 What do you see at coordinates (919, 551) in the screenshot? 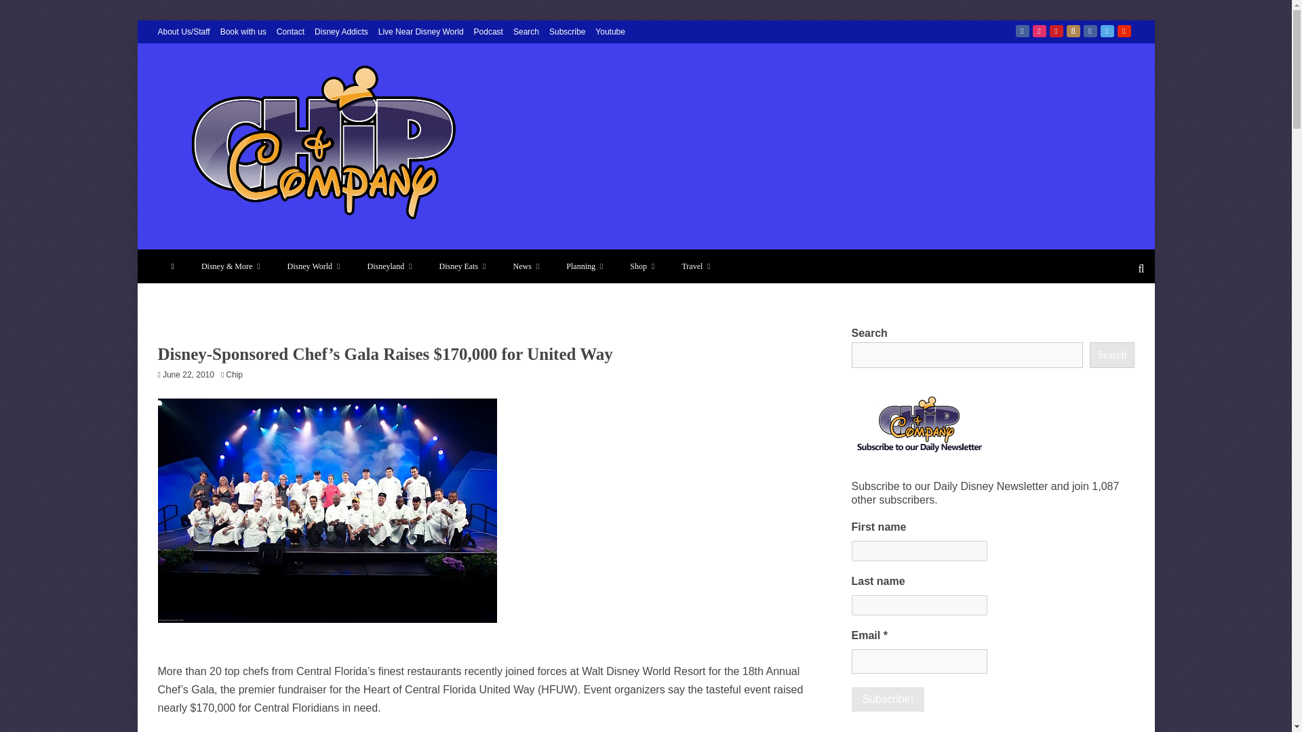
I see `First name` at bounding box center [919, 551].